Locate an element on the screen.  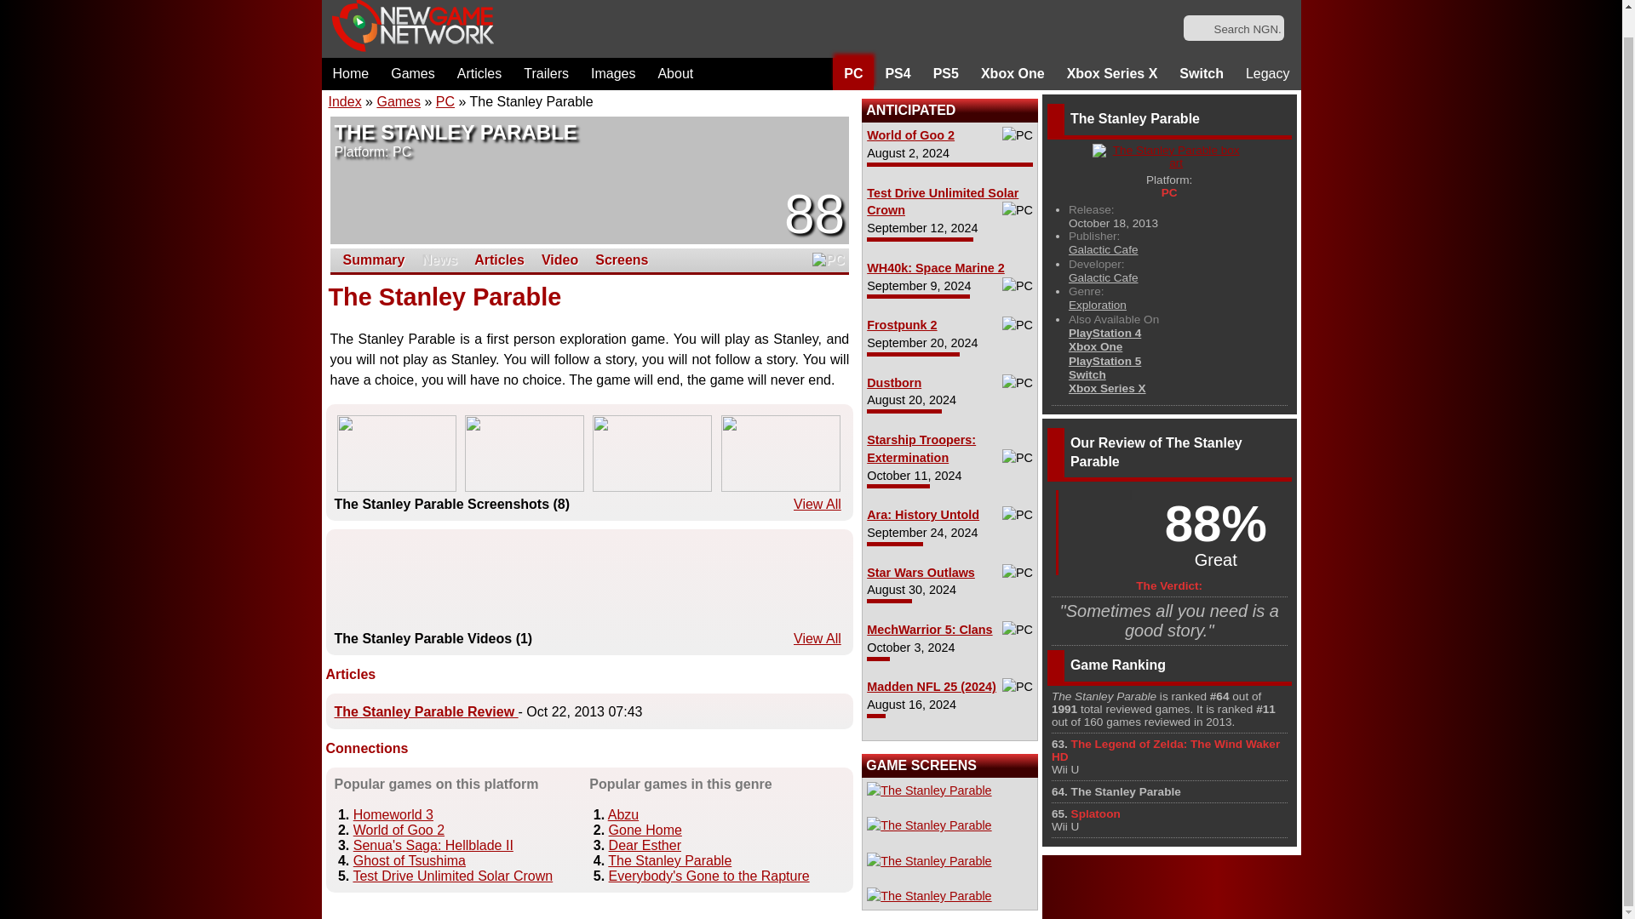
Search NGN...  is located at coordinates (1236, 29).